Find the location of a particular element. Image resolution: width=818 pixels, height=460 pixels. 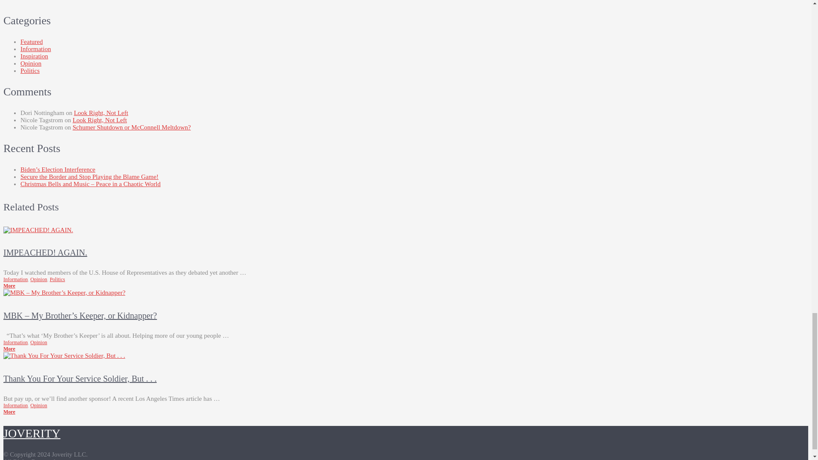

Look Right, Not Left is located at coordinates (101, 113).